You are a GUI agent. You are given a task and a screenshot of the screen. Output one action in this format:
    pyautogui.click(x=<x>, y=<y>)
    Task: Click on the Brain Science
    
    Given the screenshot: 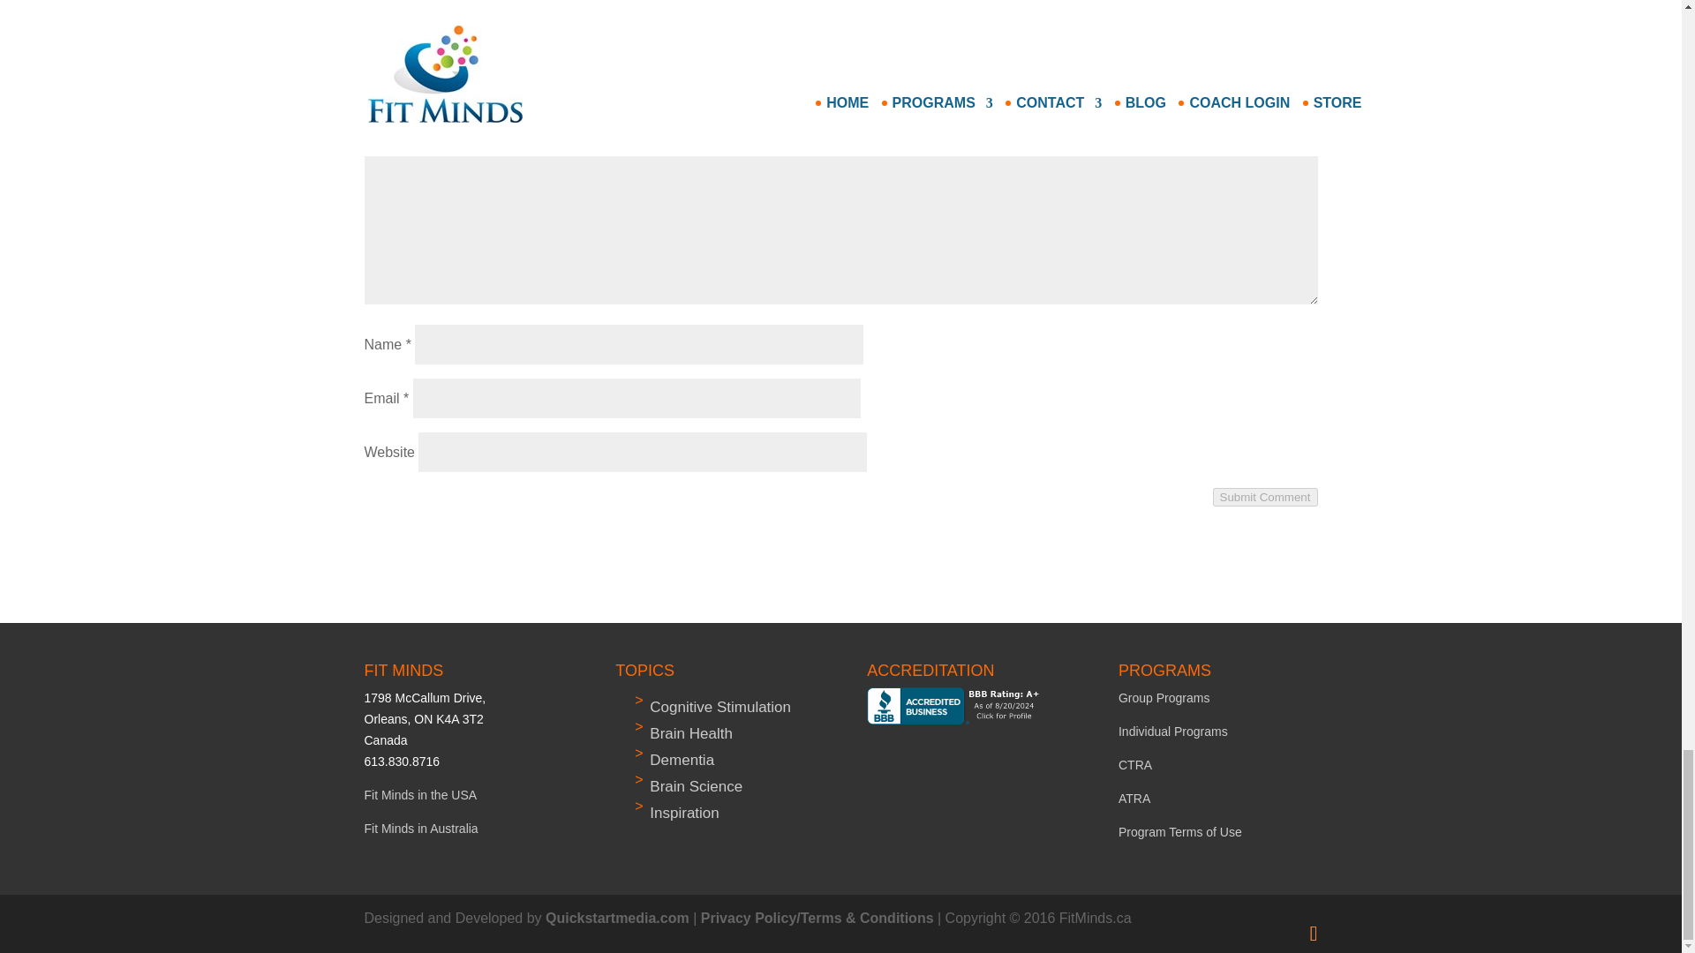 What is the action you would take?
    pyautogui.click(x=696, y=786)
    